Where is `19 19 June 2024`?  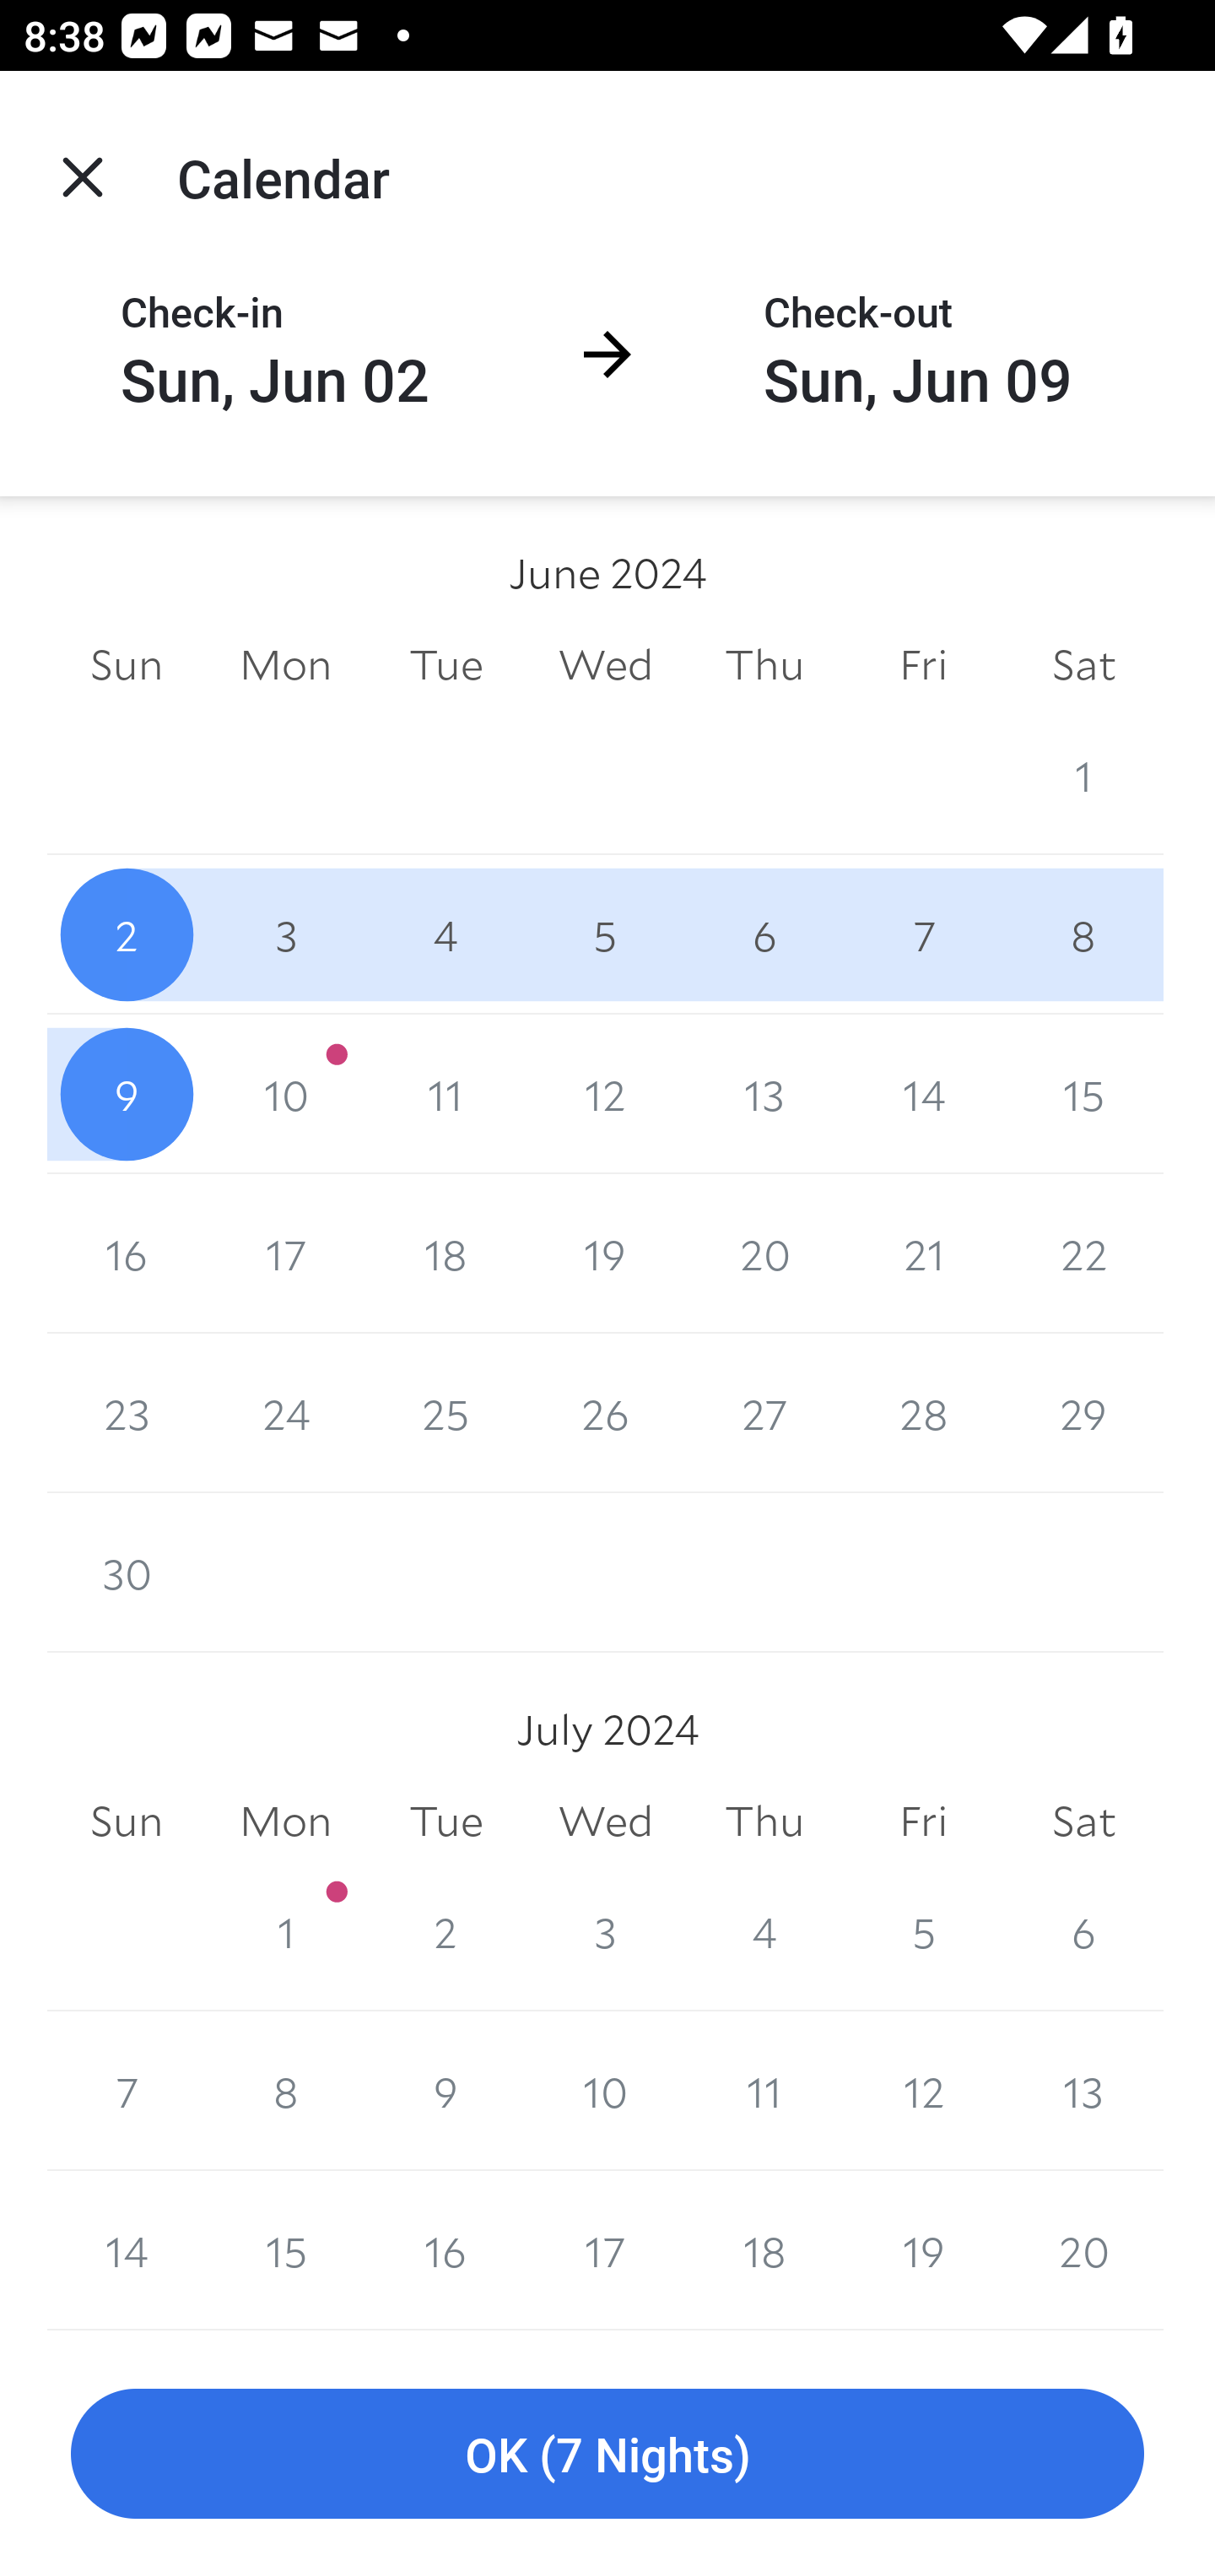 19 19 June 2024 is located at coordinates (606, 1254).